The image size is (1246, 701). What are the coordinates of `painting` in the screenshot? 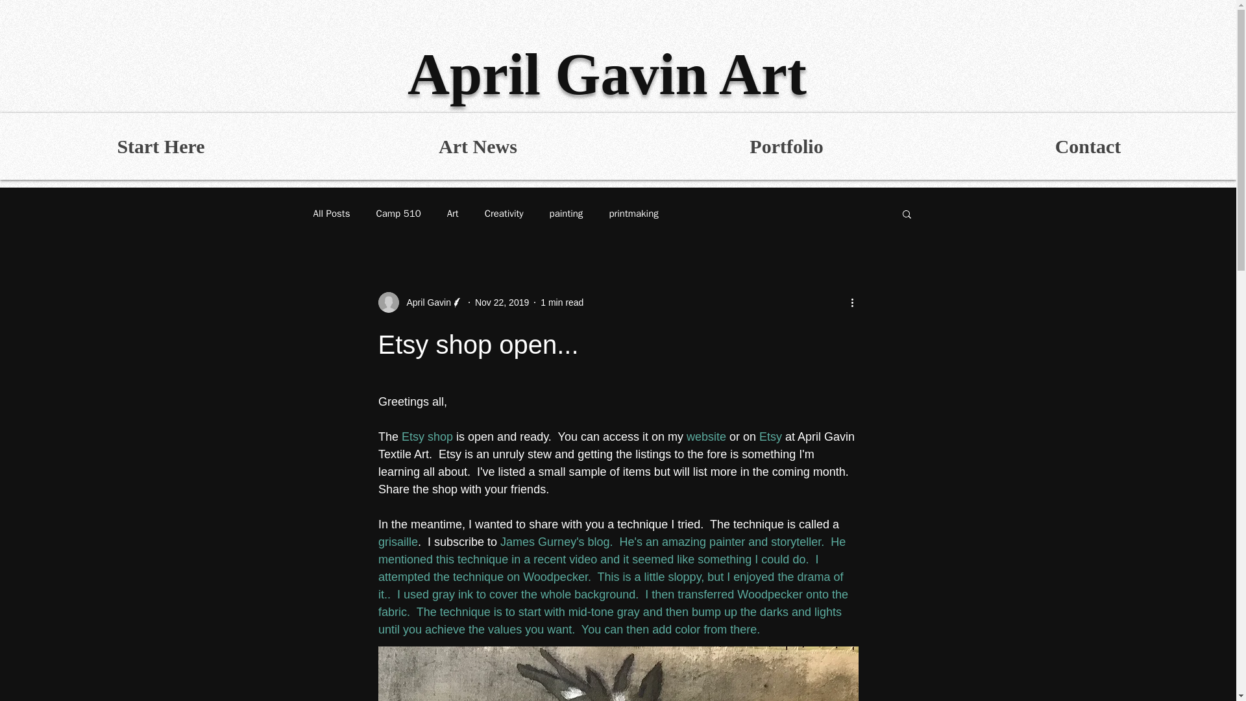 It's located at (566, 214).